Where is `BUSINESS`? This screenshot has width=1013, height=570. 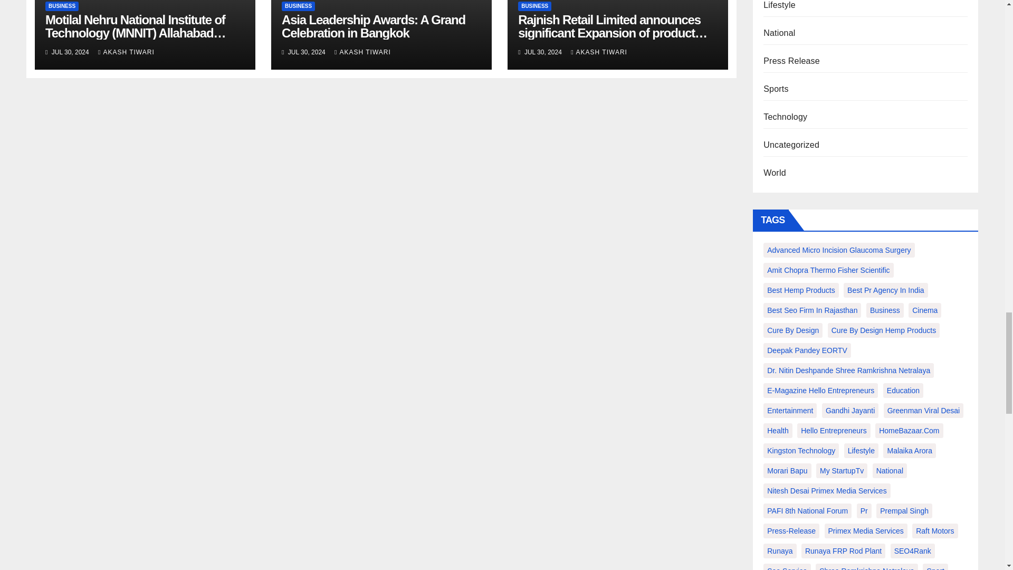
BUSINESS is located at coordinates (62, 6).